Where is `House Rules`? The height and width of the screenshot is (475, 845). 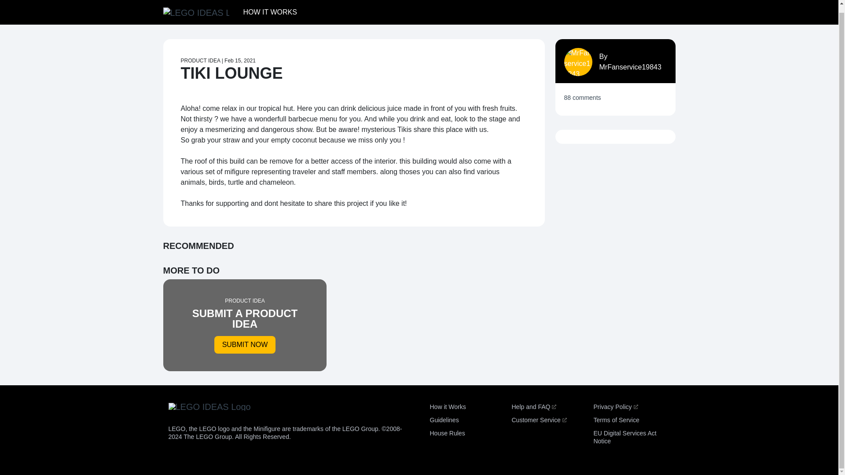 House Rules is located at coordinates (447, 433).